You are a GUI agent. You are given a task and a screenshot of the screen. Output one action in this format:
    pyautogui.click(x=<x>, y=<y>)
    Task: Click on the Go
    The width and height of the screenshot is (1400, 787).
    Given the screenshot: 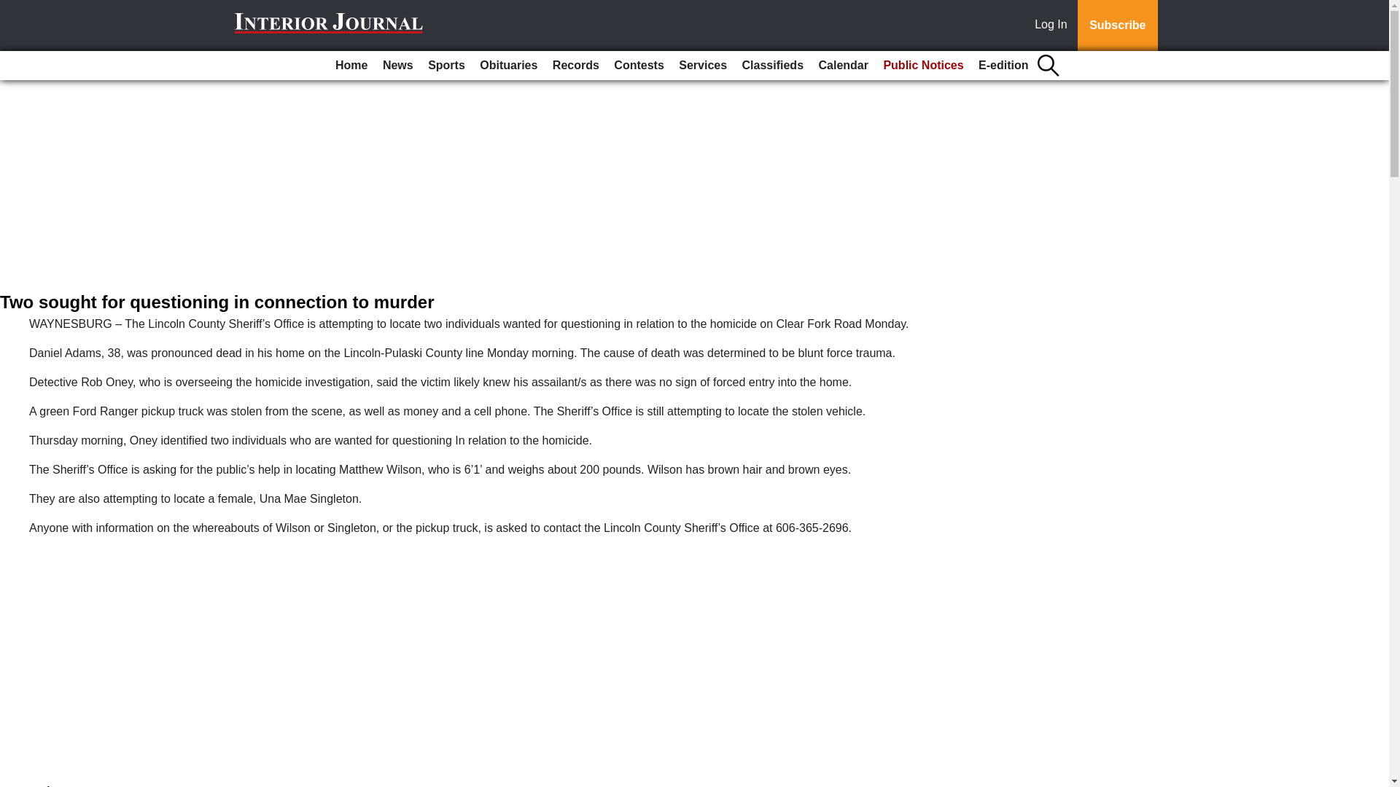 What is the action you would take?
    pyautogui.click(x=13, y=9)
    